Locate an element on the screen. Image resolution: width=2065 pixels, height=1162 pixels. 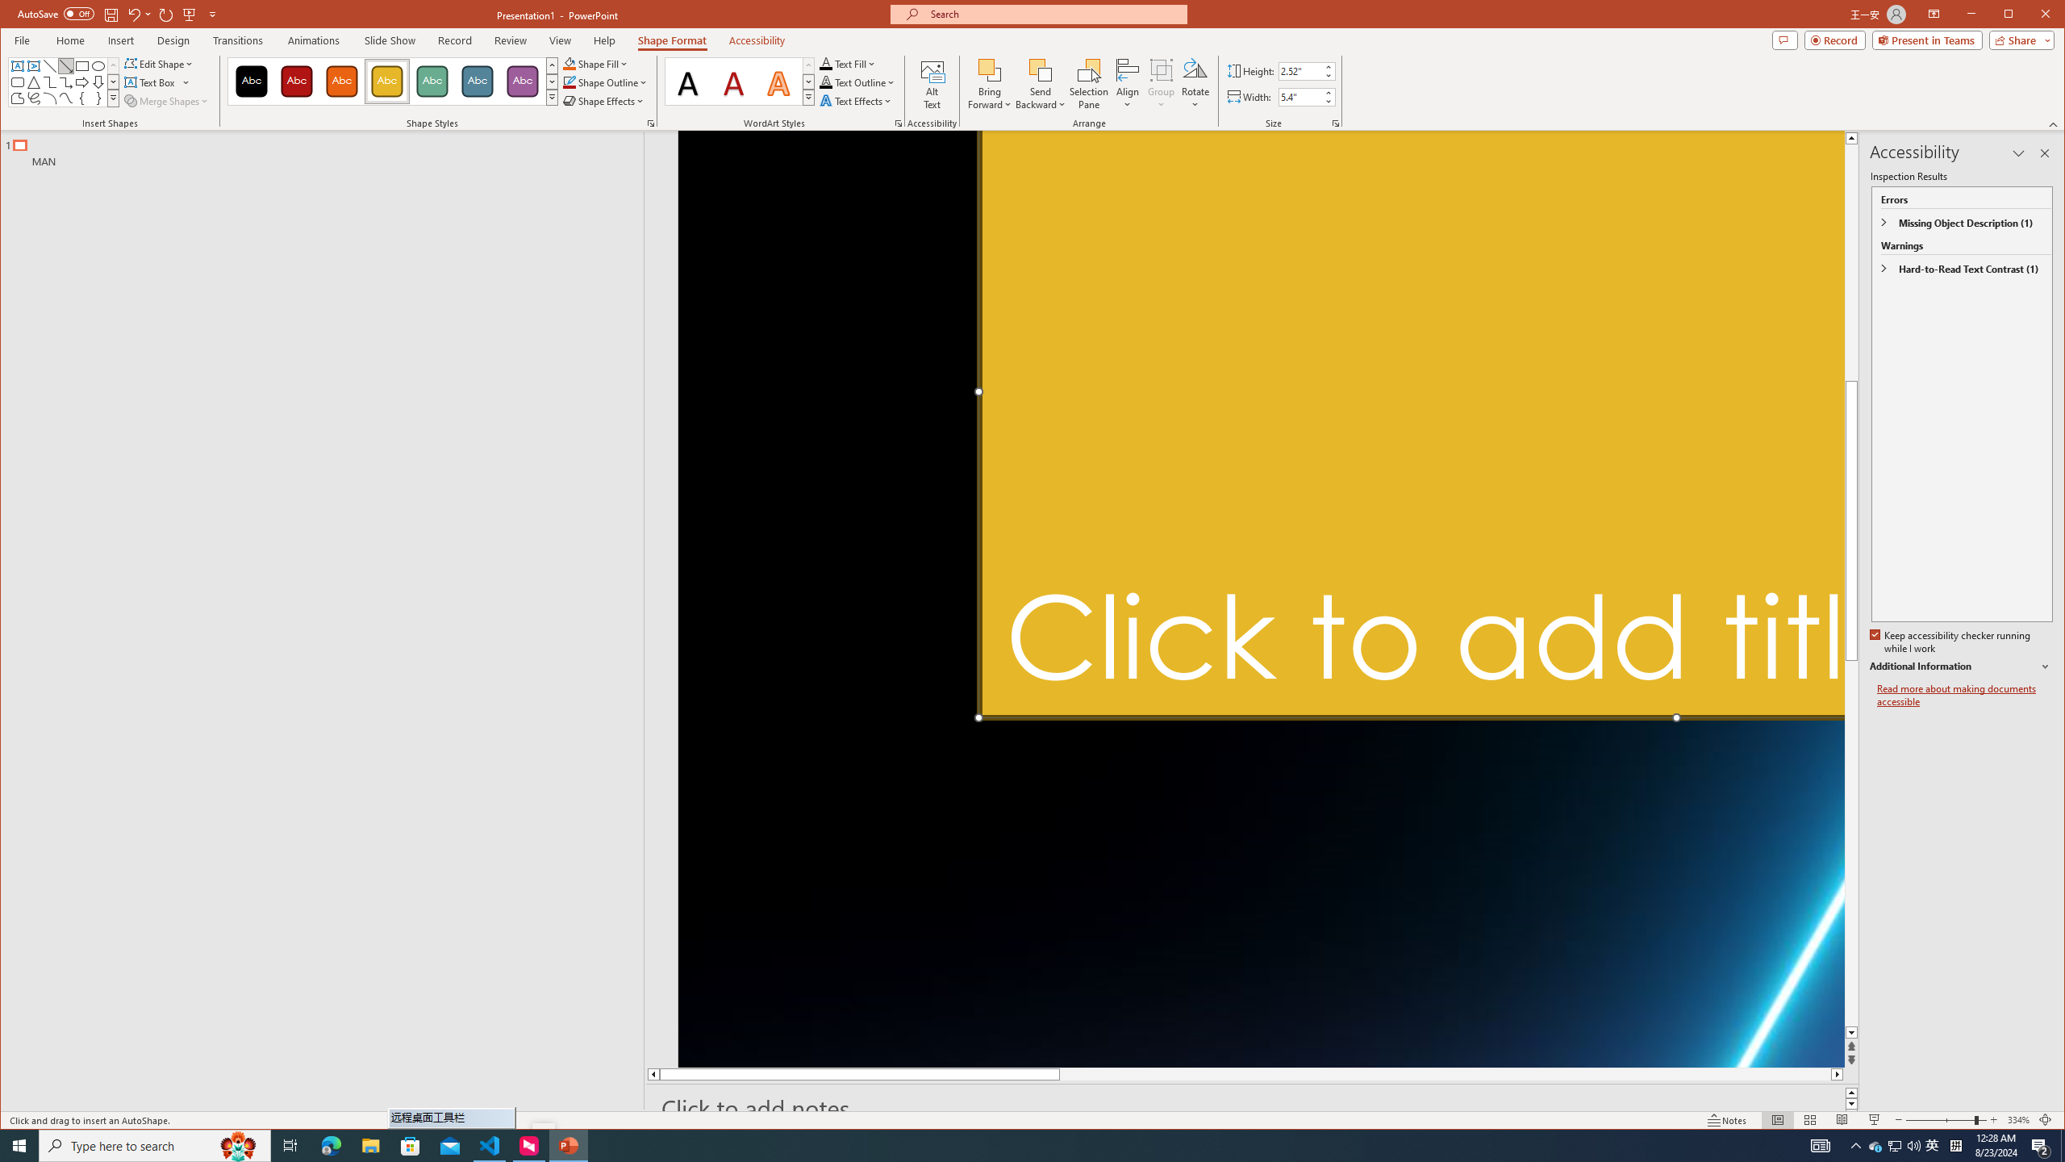
Freeform: Shape is located at coordinates (17, 98).